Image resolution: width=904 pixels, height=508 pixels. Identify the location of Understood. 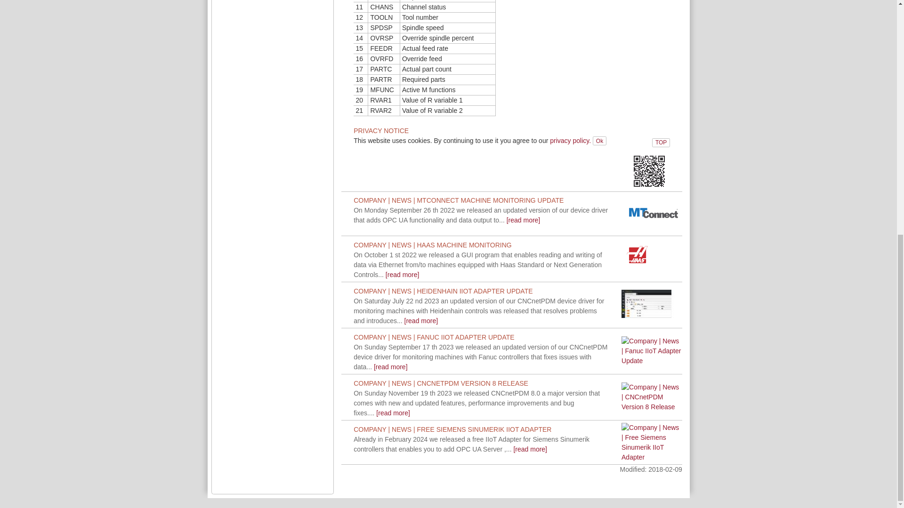
(600, 141).